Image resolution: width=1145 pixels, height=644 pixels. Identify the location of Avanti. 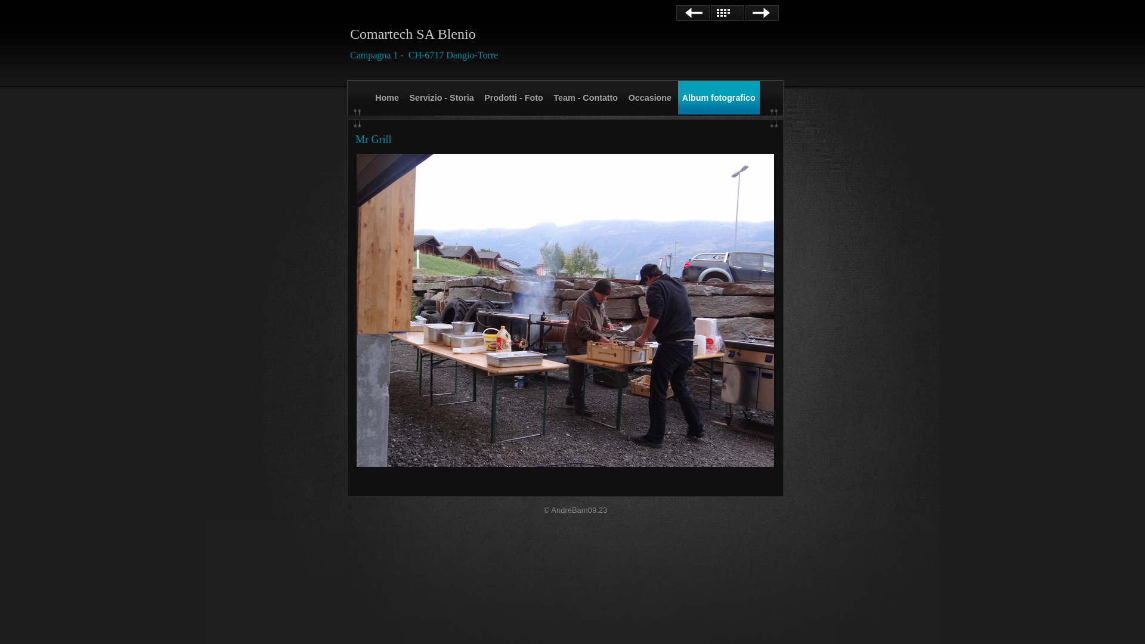
(762, 13).